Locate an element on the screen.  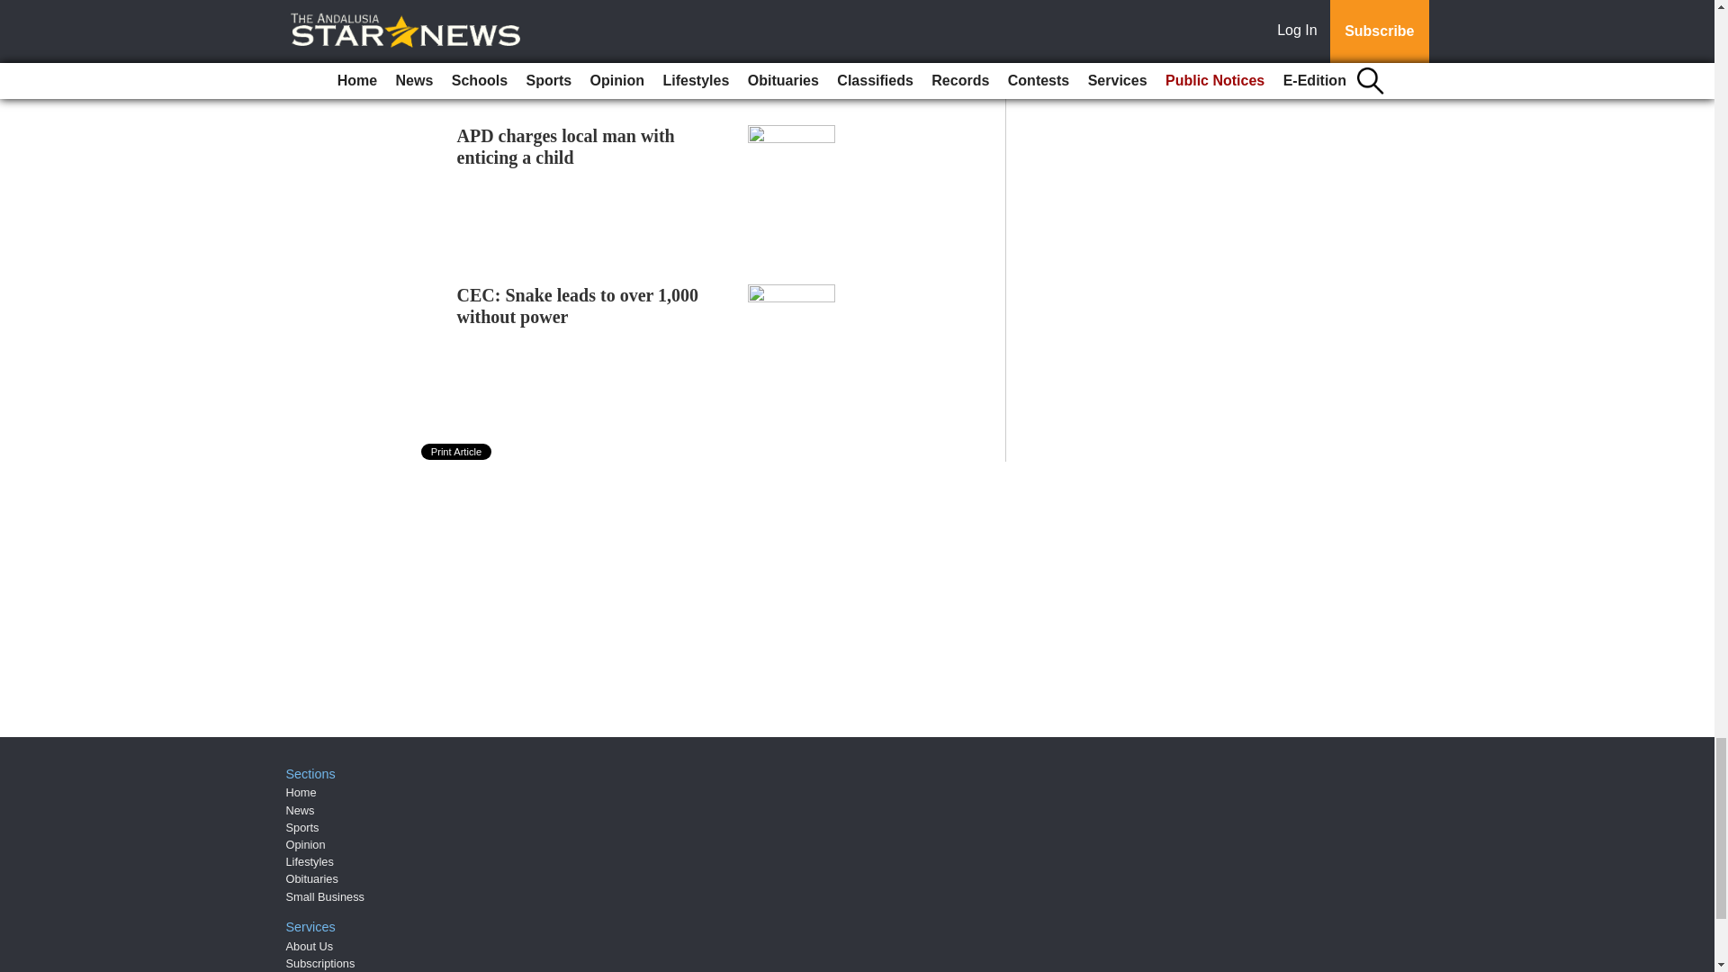
APD charges local man with enticing a child is located at coordinates (566, 146).